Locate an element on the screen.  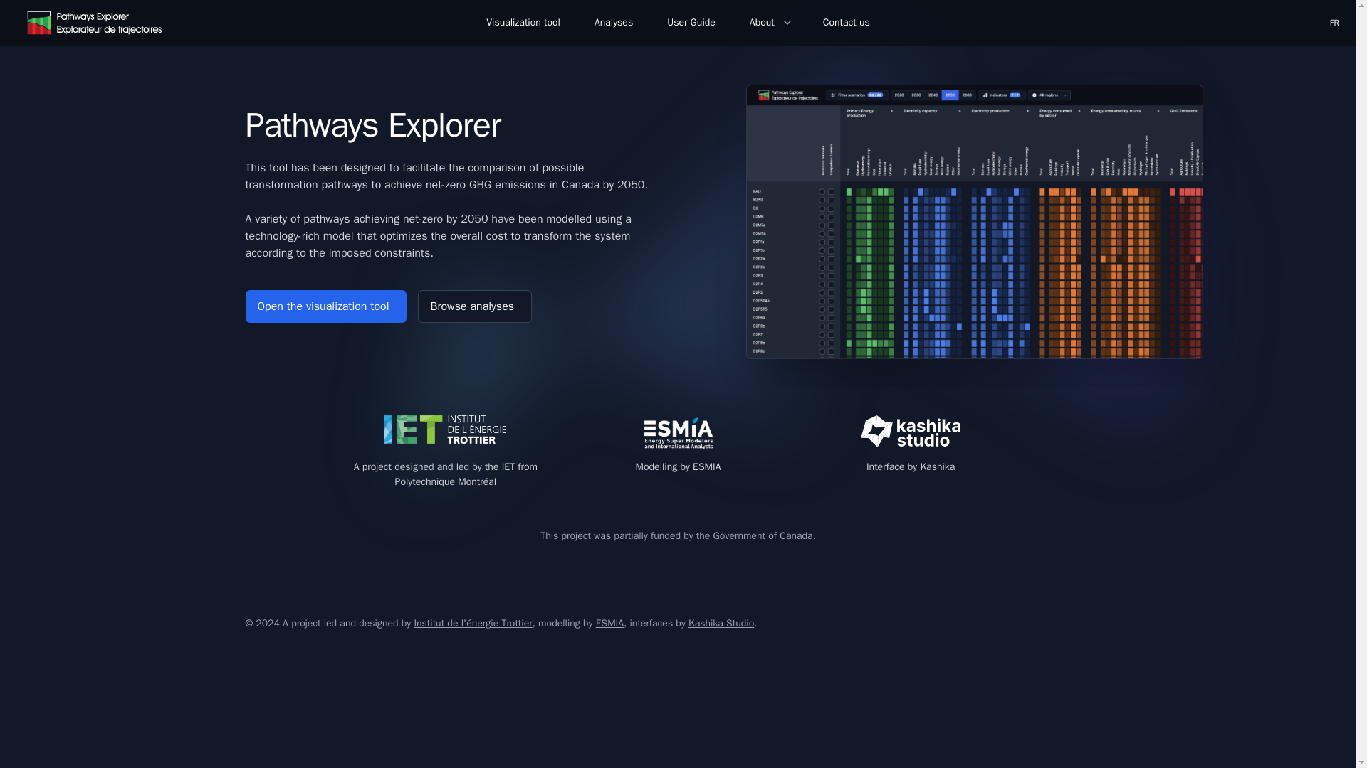
Open the visualization tool is located at coordinates (325, 306).